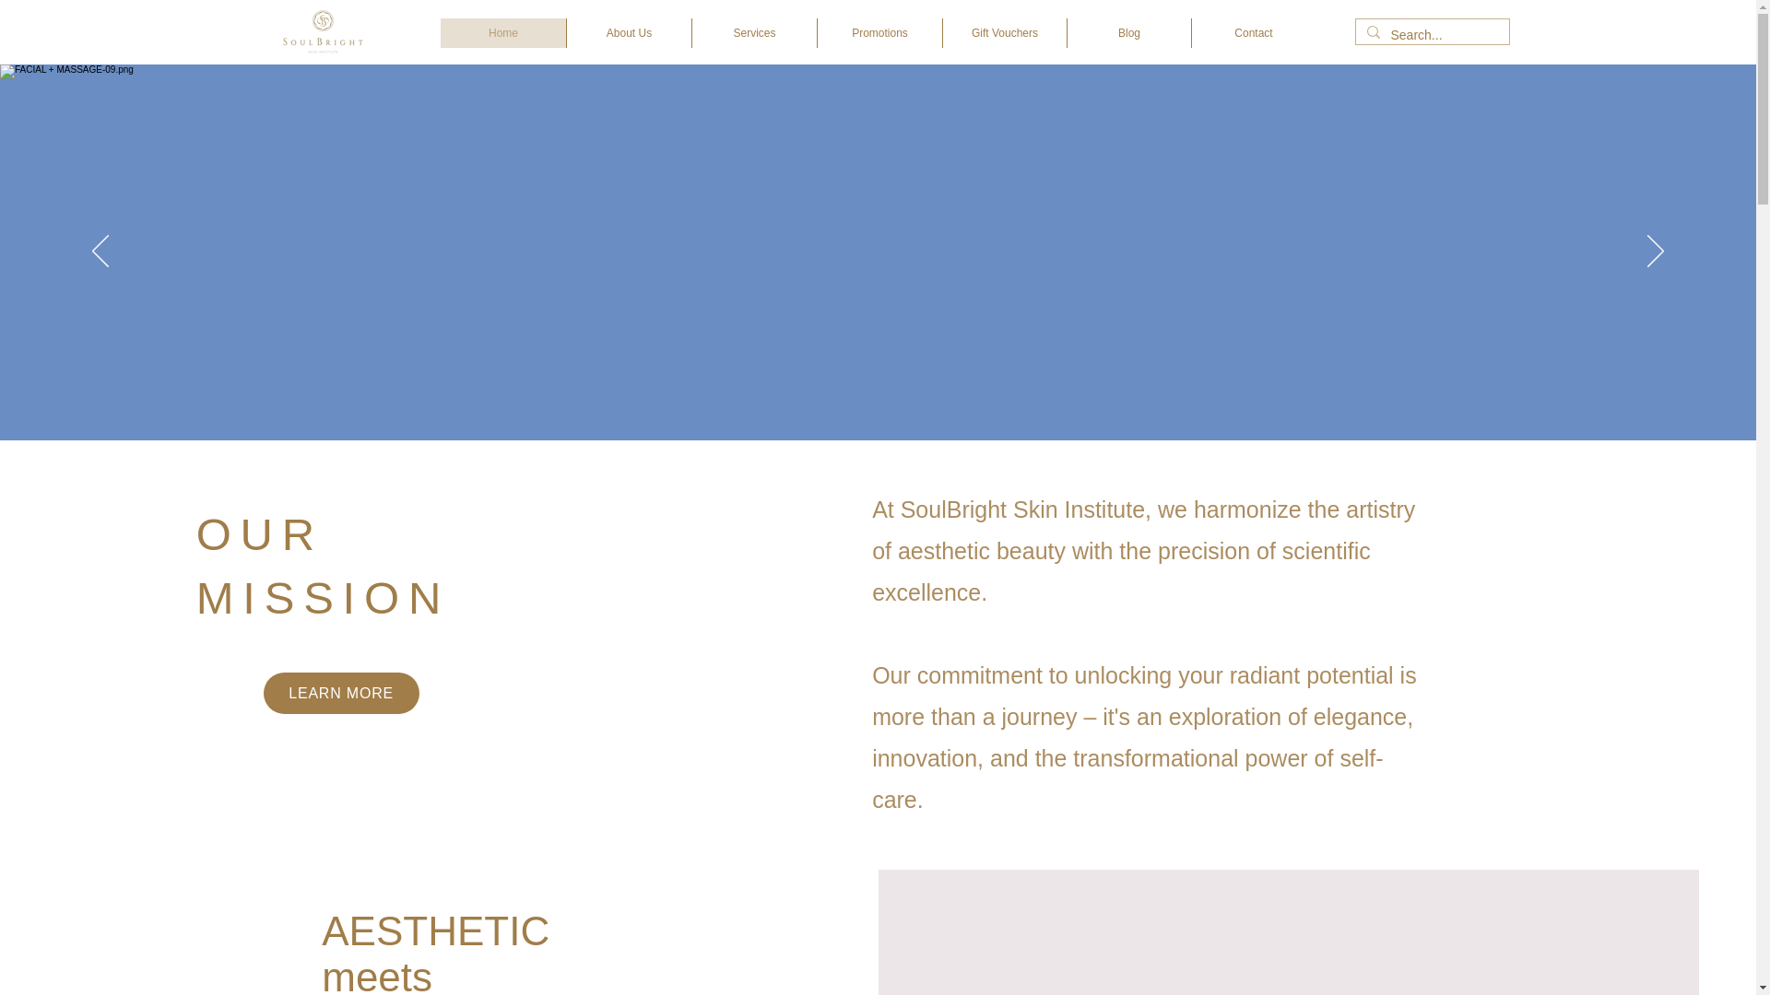  Describe the element at coordinates (1253, 33) in the screenshot. I see `Contact` at that location.